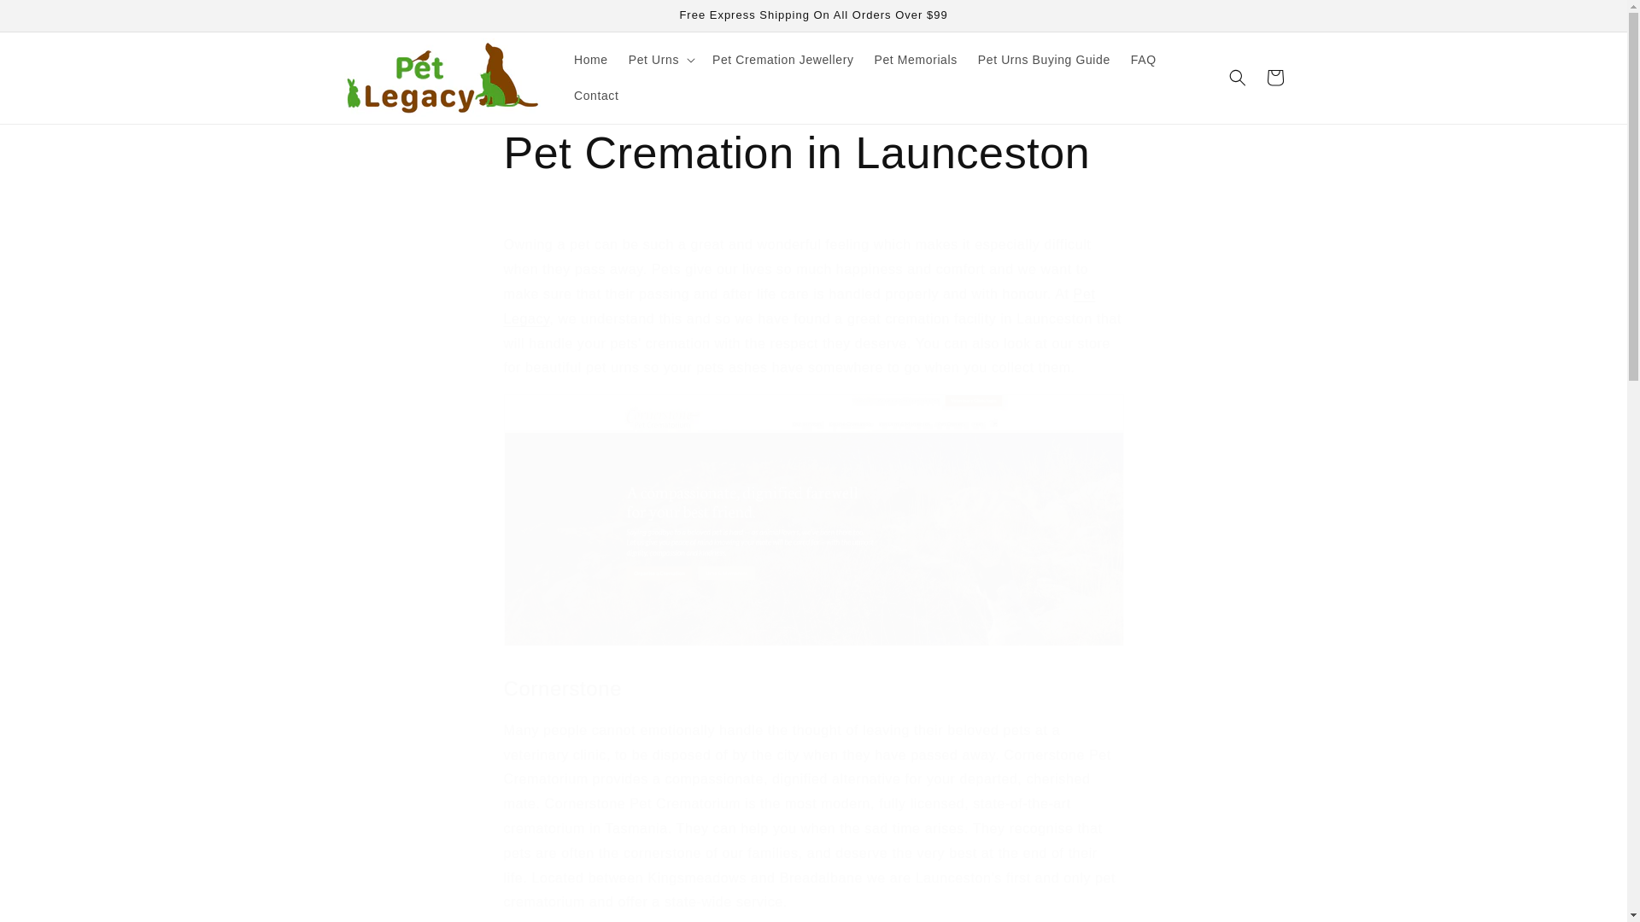 The image size is (1640, 922). What do you see at coordinates (813, 153) in the screenshot?
I see `Pet Cremation in Launceston` at bounding box center [813, 153].